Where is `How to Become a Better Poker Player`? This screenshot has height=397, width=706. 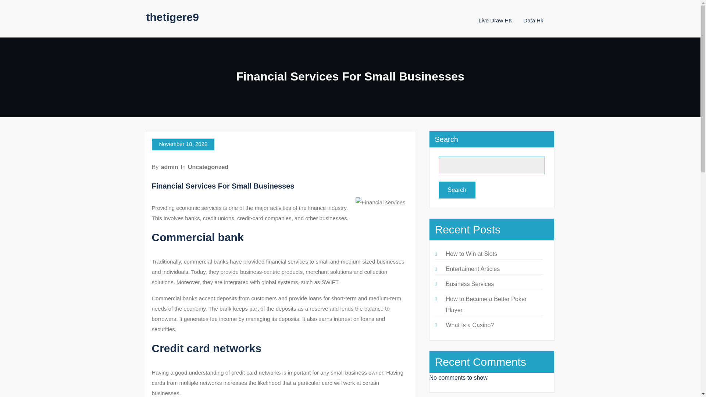 How to Become a Better Poker Player is located at coordinates (486, 304).